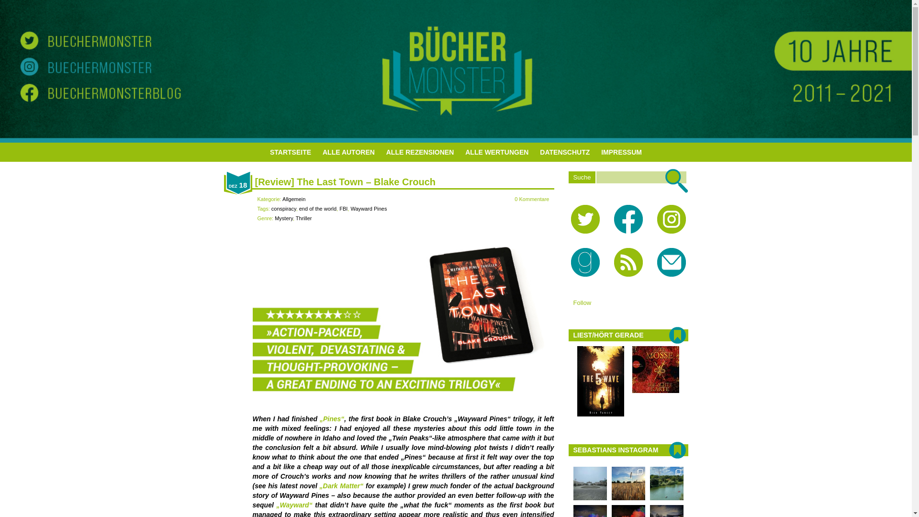 The width and height of the screenshot is (919, 517). Describe the element at coordinates (284, 218) in the screenshot. I see `Mystery` at that location.